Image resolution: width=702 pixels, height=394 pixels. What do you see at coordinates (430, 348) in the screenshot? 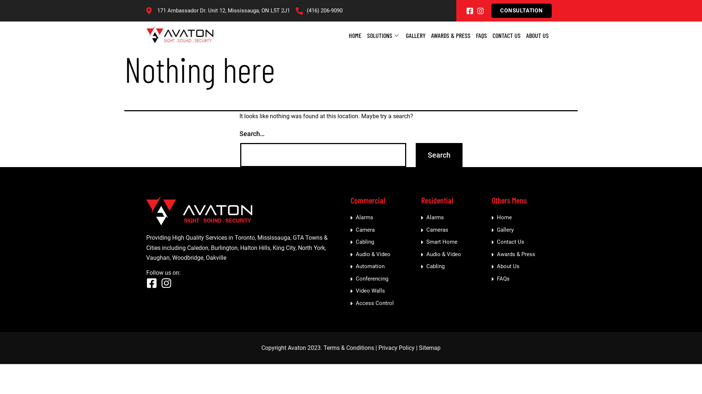
I see `Sitemap` at bounding box center [430, 348].